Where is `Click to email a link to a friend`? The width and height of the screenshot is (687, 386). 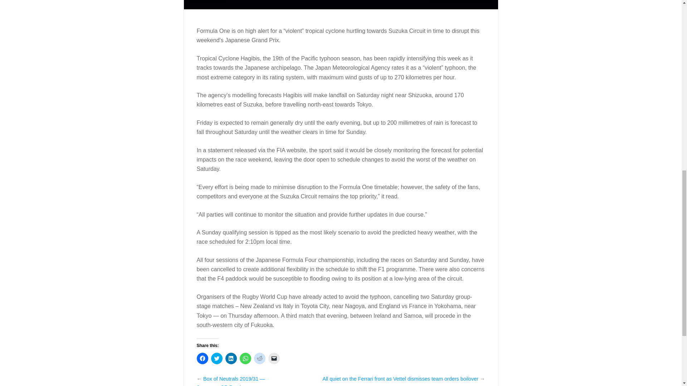 Click to email a link to a friend is located at coordinates (274, 358).